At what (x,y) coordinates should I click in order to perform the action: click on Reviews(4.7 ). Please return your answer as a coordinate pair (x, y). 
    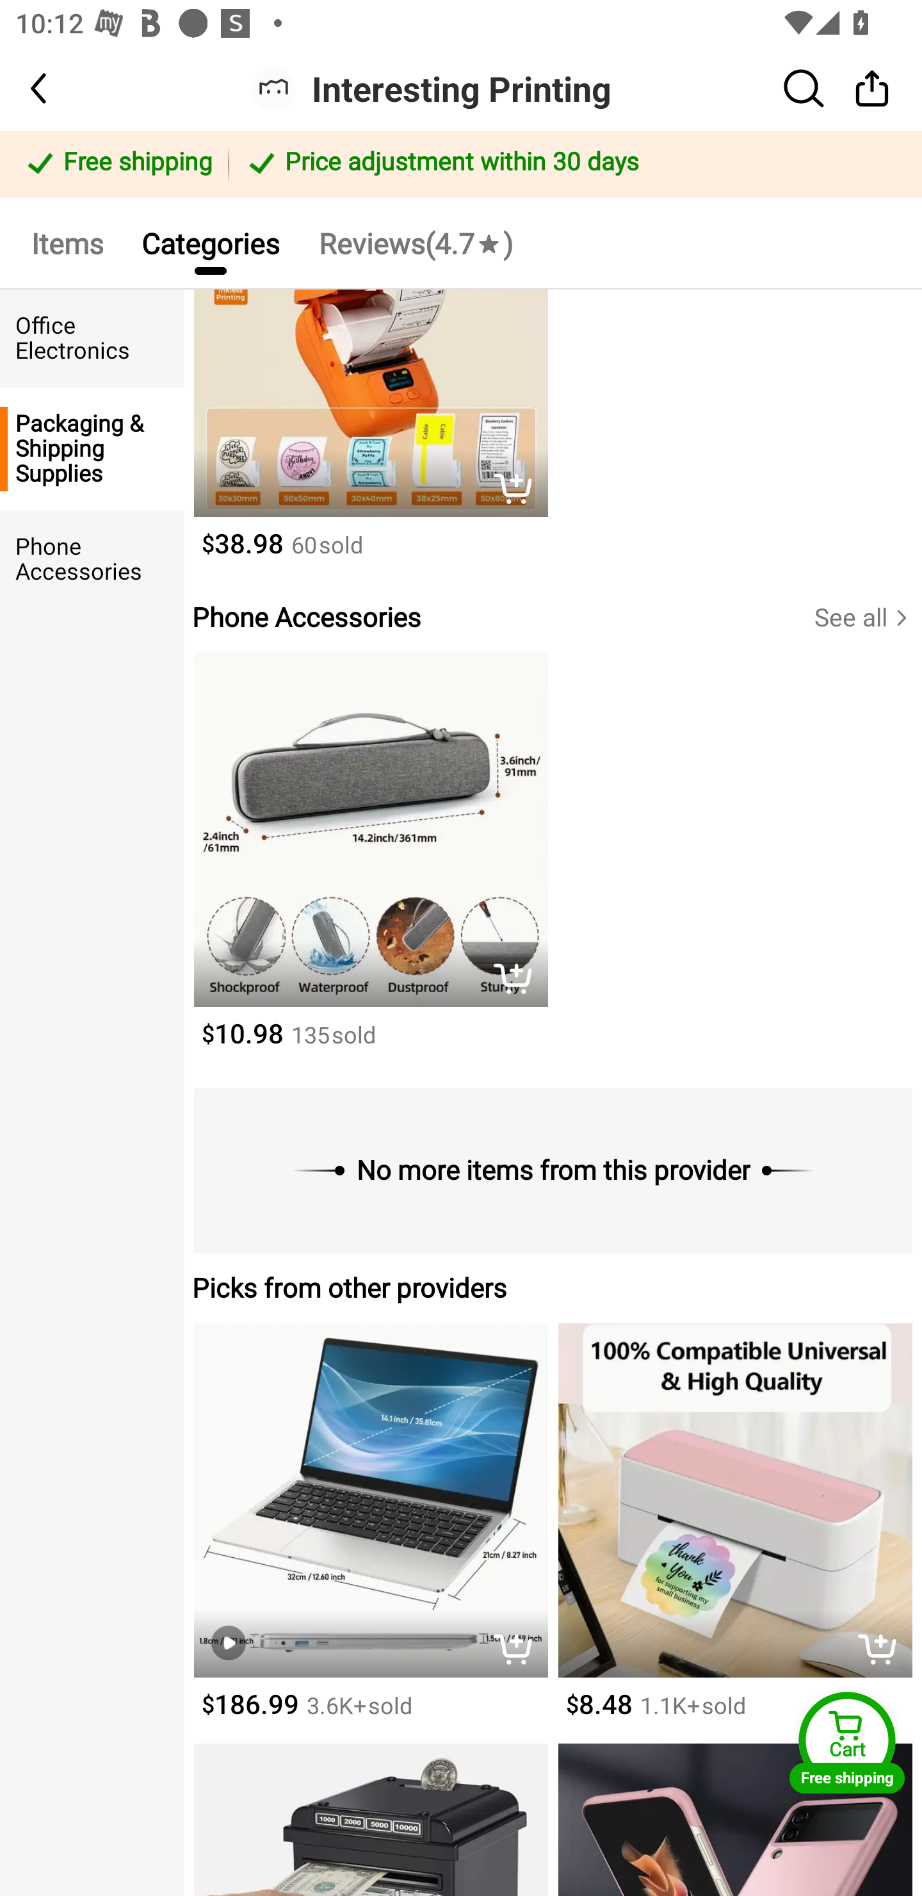
    Looking at the image, I should click on (415, 242).